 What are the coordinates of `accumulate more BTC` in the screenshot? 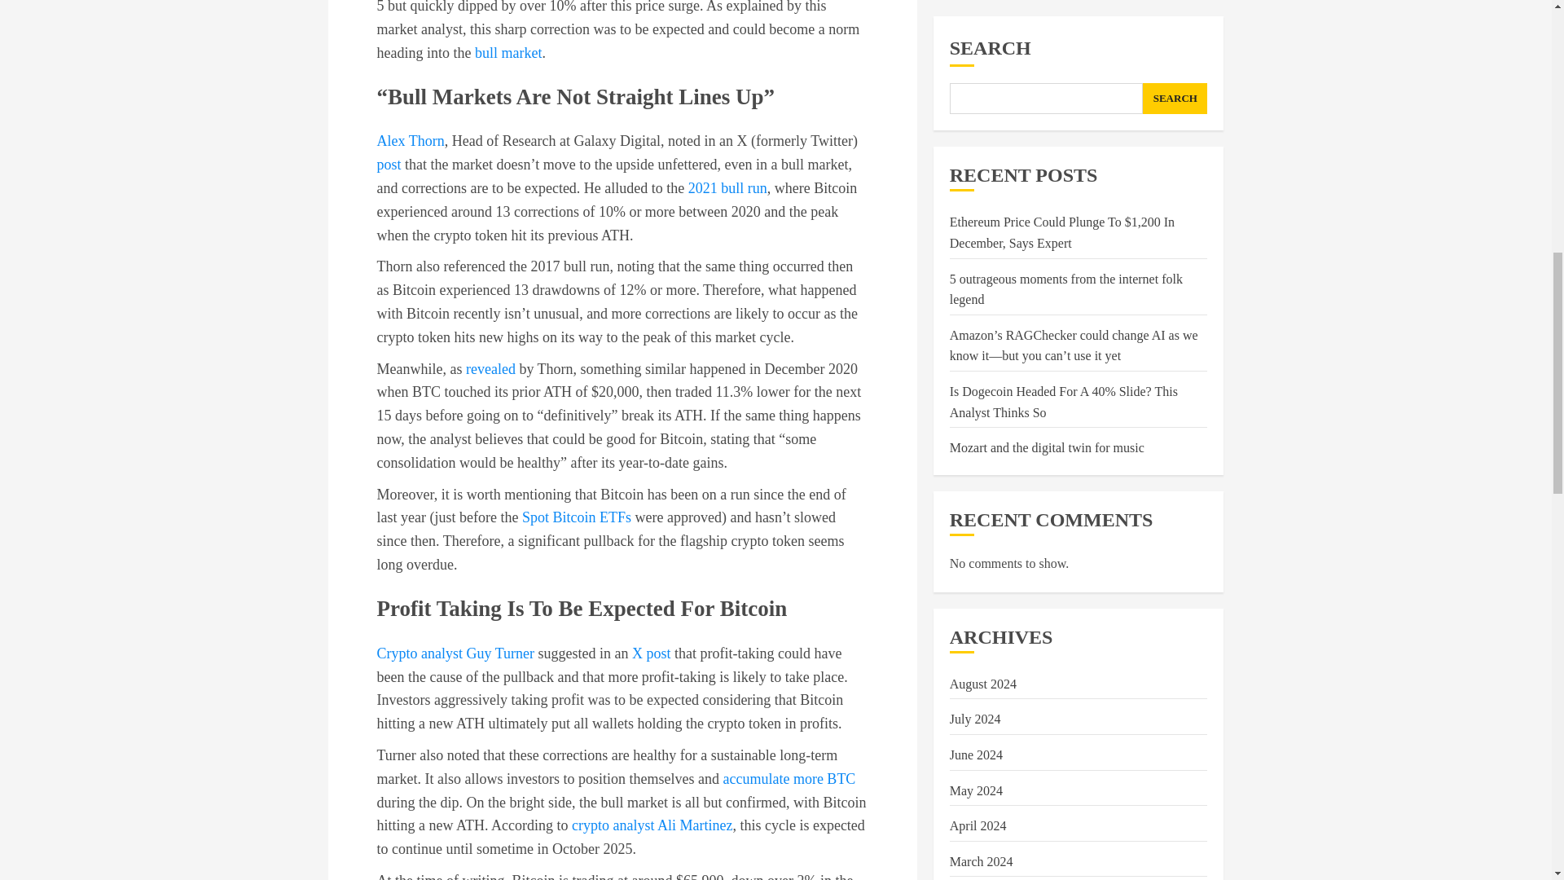 It's located at (789, 779).